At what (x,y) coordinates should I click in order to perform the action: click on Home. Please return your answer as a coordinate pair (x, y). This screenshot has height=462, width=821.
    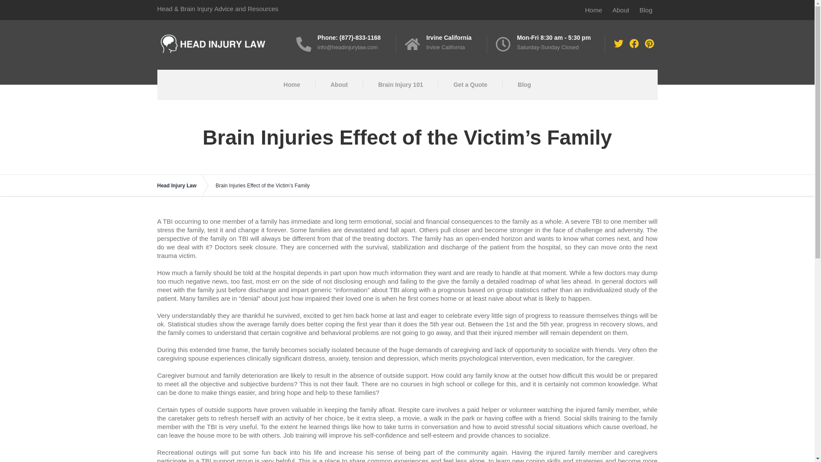
    Looking at the image, I should click on (594, 9).